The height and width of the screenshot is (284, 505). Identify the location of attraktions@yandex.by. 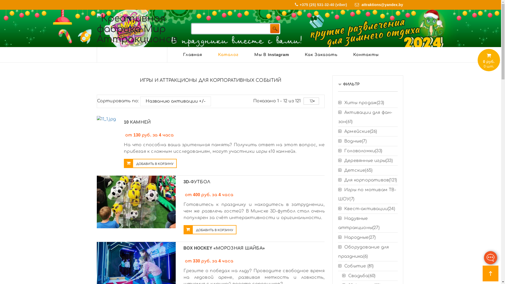
(382, 5).